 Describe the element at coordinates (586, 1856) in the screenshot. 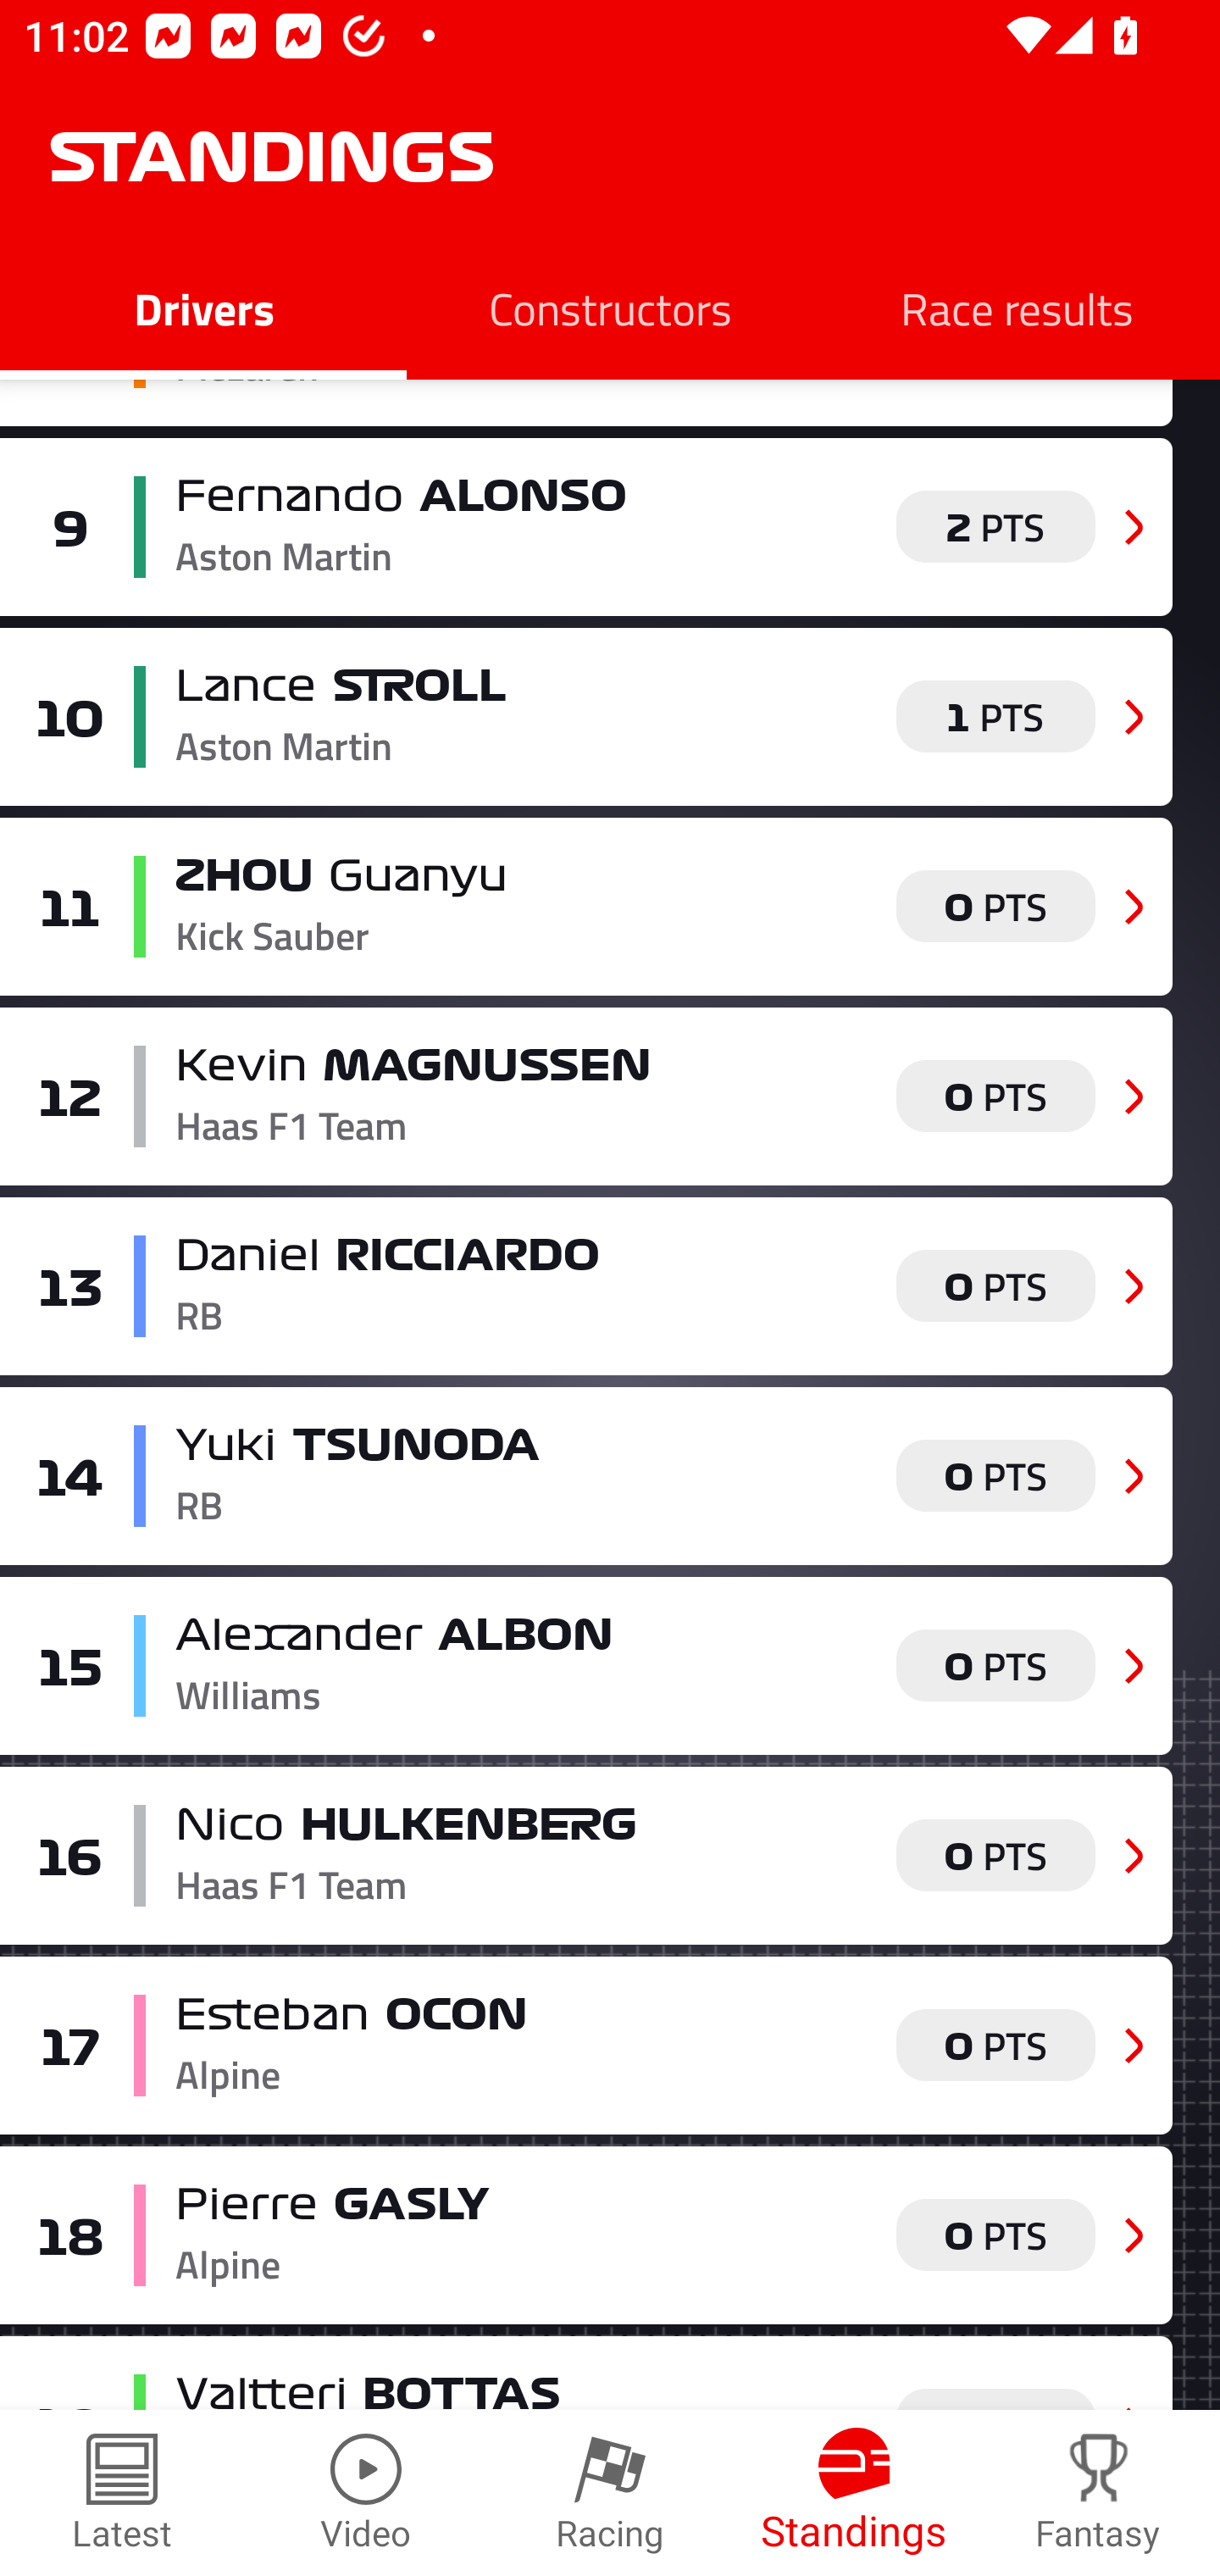

I see `16 Nico HULKENBERG Haas F1 Team 0 PTS` at that location.